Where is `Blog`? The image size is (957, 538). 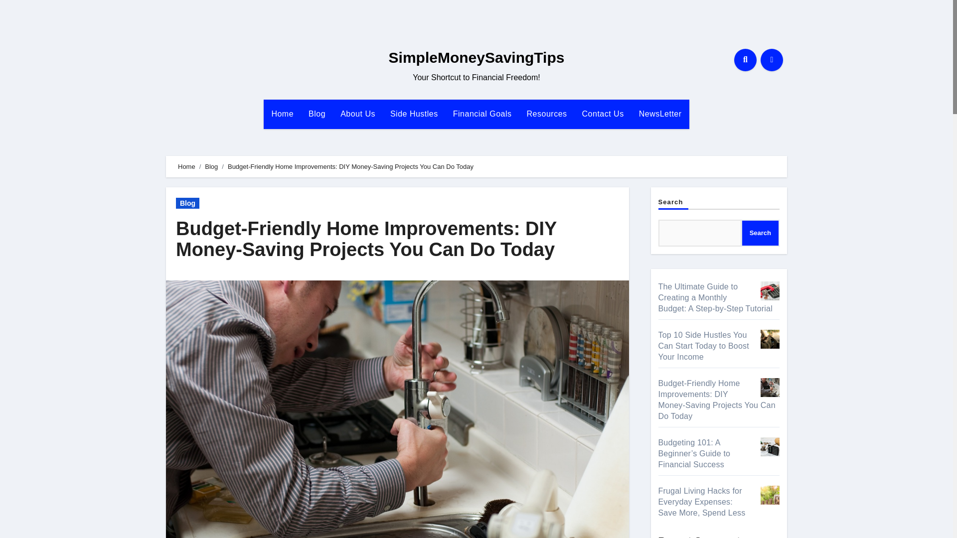
Blog is located at coordinates (187, 203).